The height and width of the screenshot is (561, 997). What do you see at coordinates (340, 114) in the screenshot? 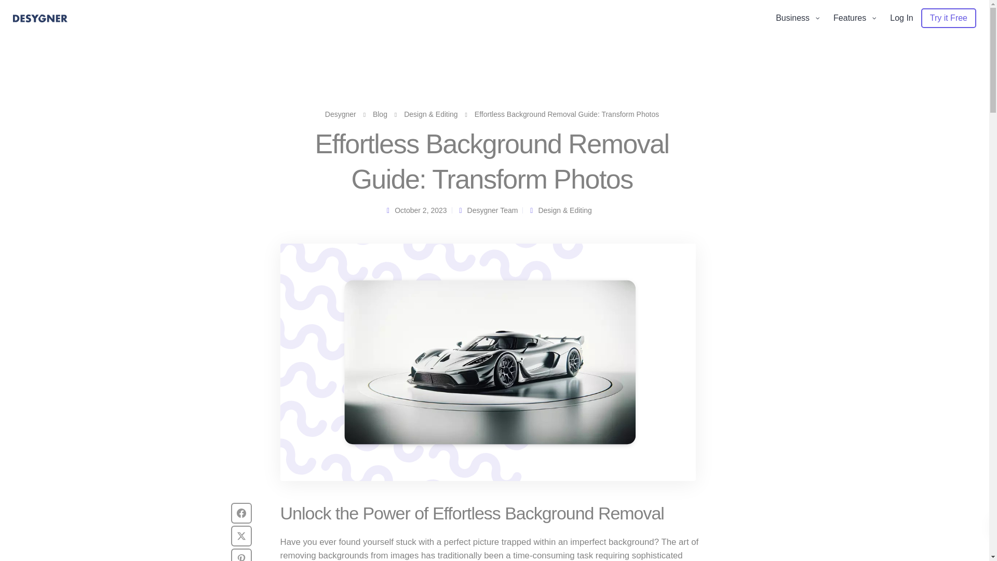
I see `Go to Desygner.` at bounding box center [340, 114].